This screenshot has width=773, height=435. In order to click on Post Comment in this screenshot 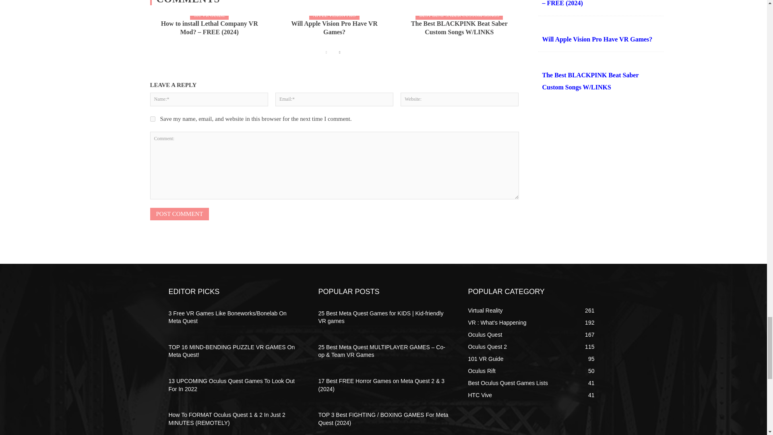, I will do `click(179, 214)`.